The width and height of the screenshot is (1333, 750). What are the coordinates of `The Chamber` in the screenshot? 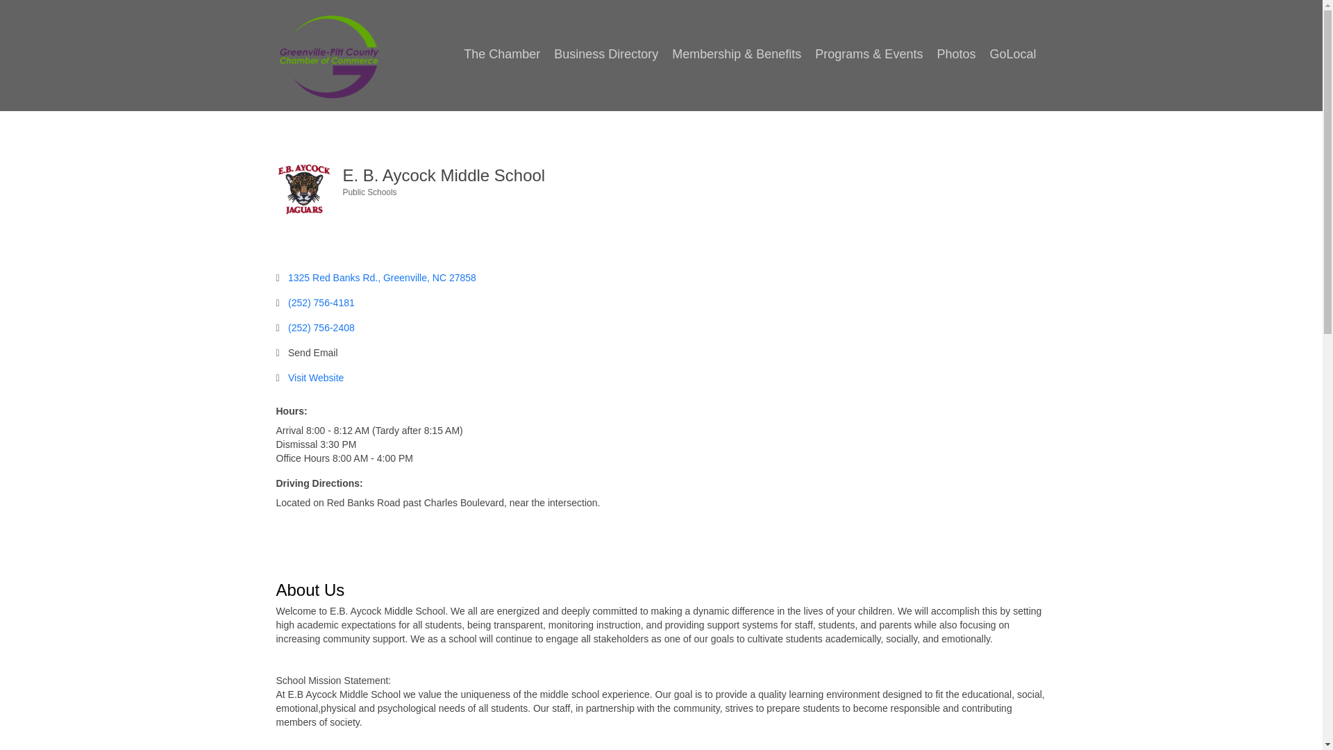 It's located at (501, 54).